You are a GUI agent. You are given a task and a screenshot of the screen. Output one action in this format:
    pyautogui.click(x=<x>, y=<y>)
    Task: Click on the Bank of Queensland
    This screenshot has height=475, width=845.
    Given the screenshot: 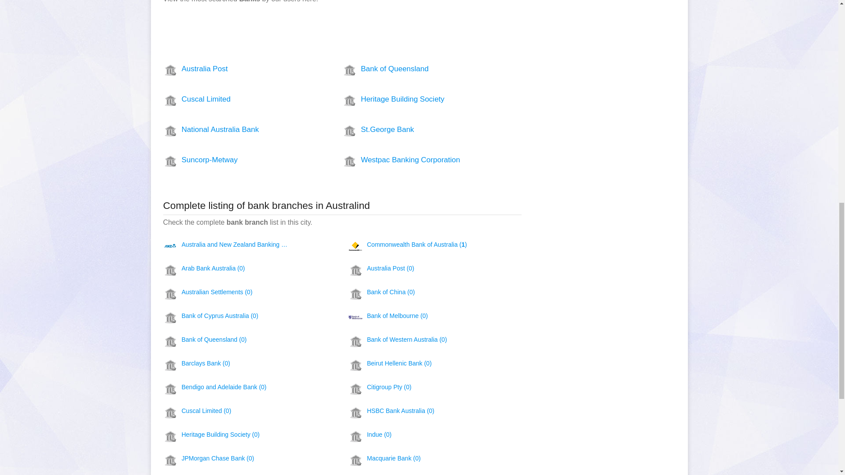 What is the action you would take?
    pyautogui.click(x=415, y=69)
    